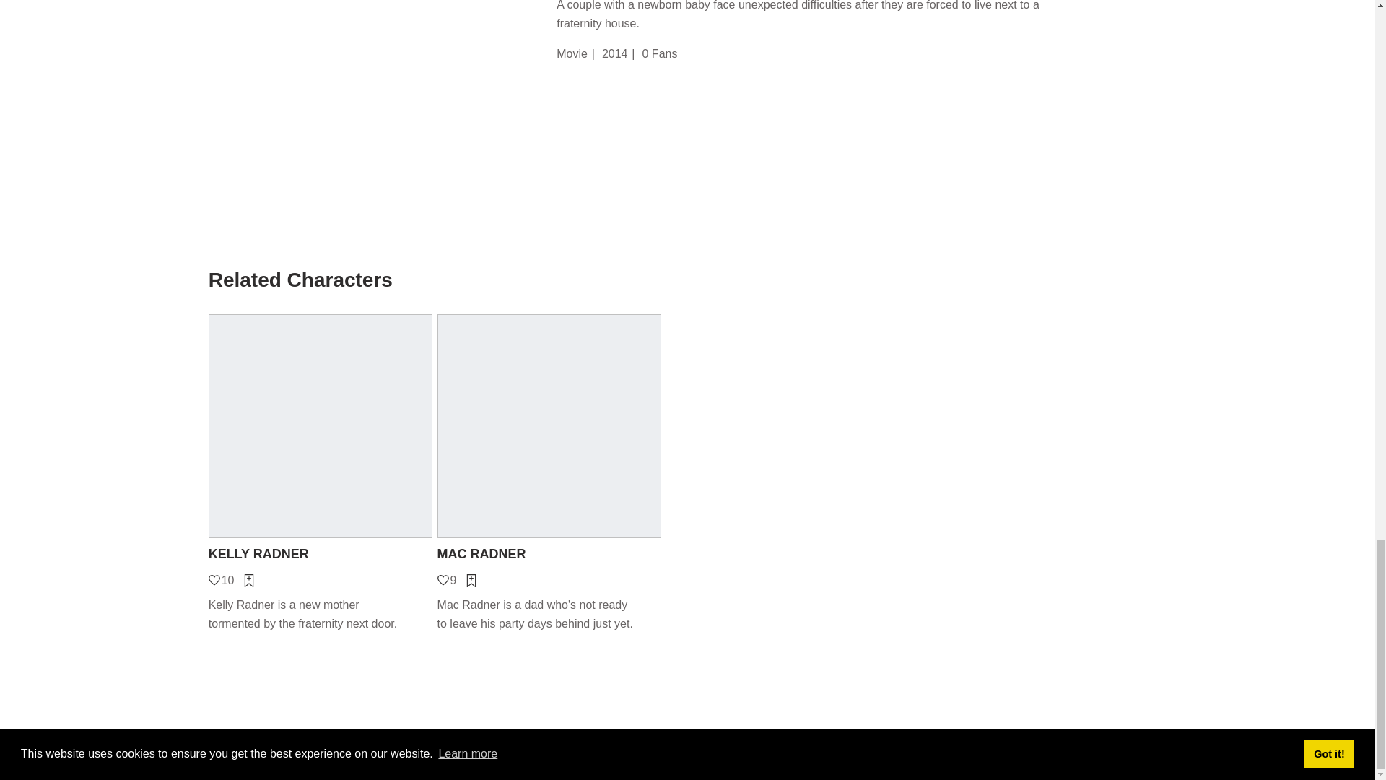 This screenshot has height=780, width=1386. What do you see at coordinates (627, 760) in the screenshot?
I see `Privacy Policy` at bounding box center [627, 760].